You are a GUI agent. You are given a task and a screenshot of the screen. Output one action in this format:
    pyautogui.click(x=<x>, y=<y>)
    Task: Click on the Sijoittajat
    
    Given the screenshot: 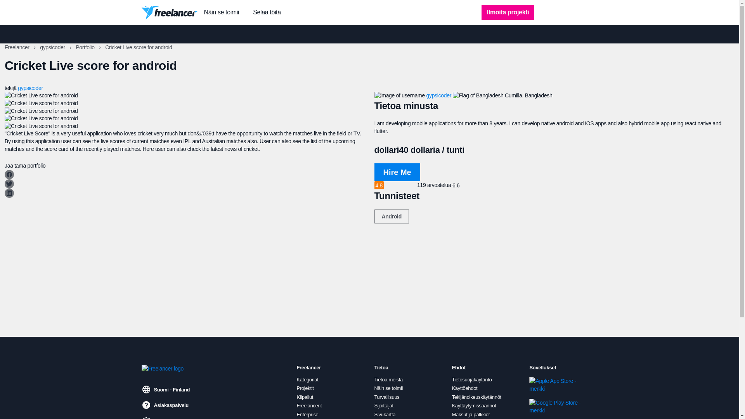 What is the action you would take?
    pyautogui.click(x=383, y=406)
    